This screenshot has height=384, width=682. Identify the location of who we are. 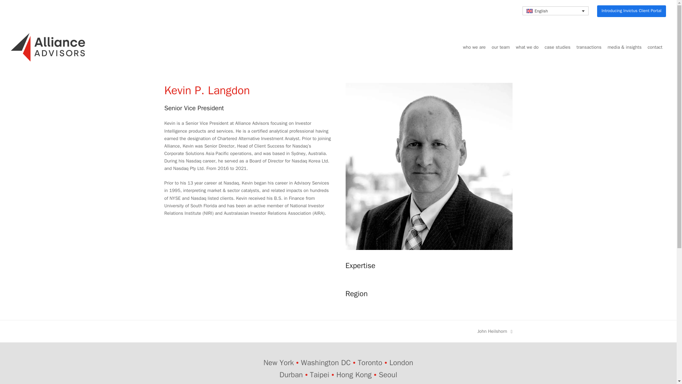
(474, 47).